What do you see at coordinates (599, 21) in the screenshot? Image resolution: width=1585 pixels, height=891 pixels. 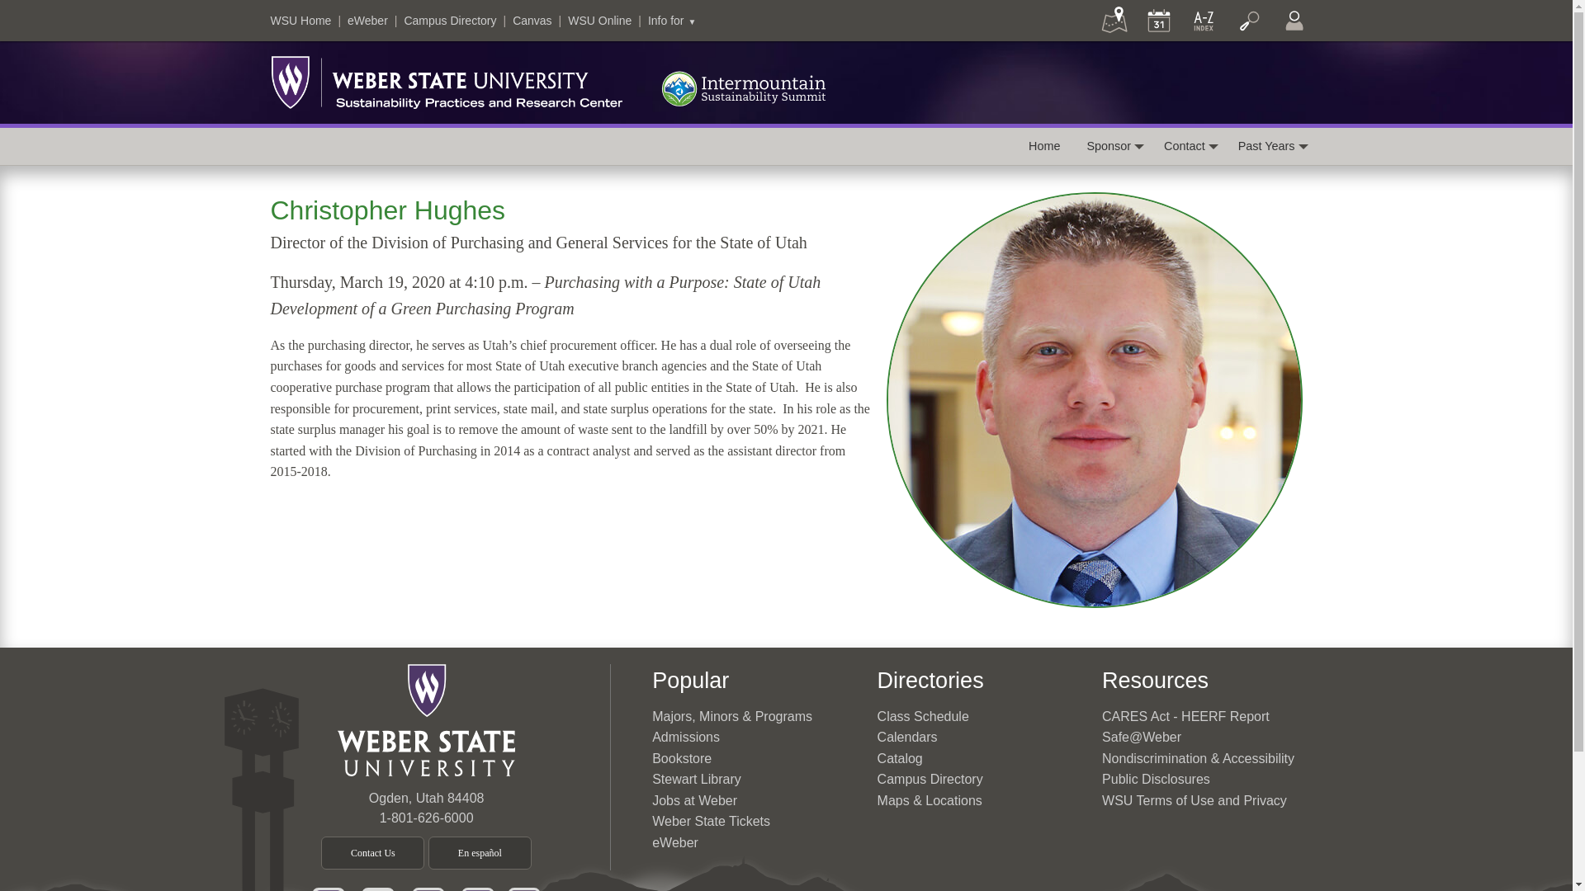 I see `WSU Online` at bounding box center [599, 21].